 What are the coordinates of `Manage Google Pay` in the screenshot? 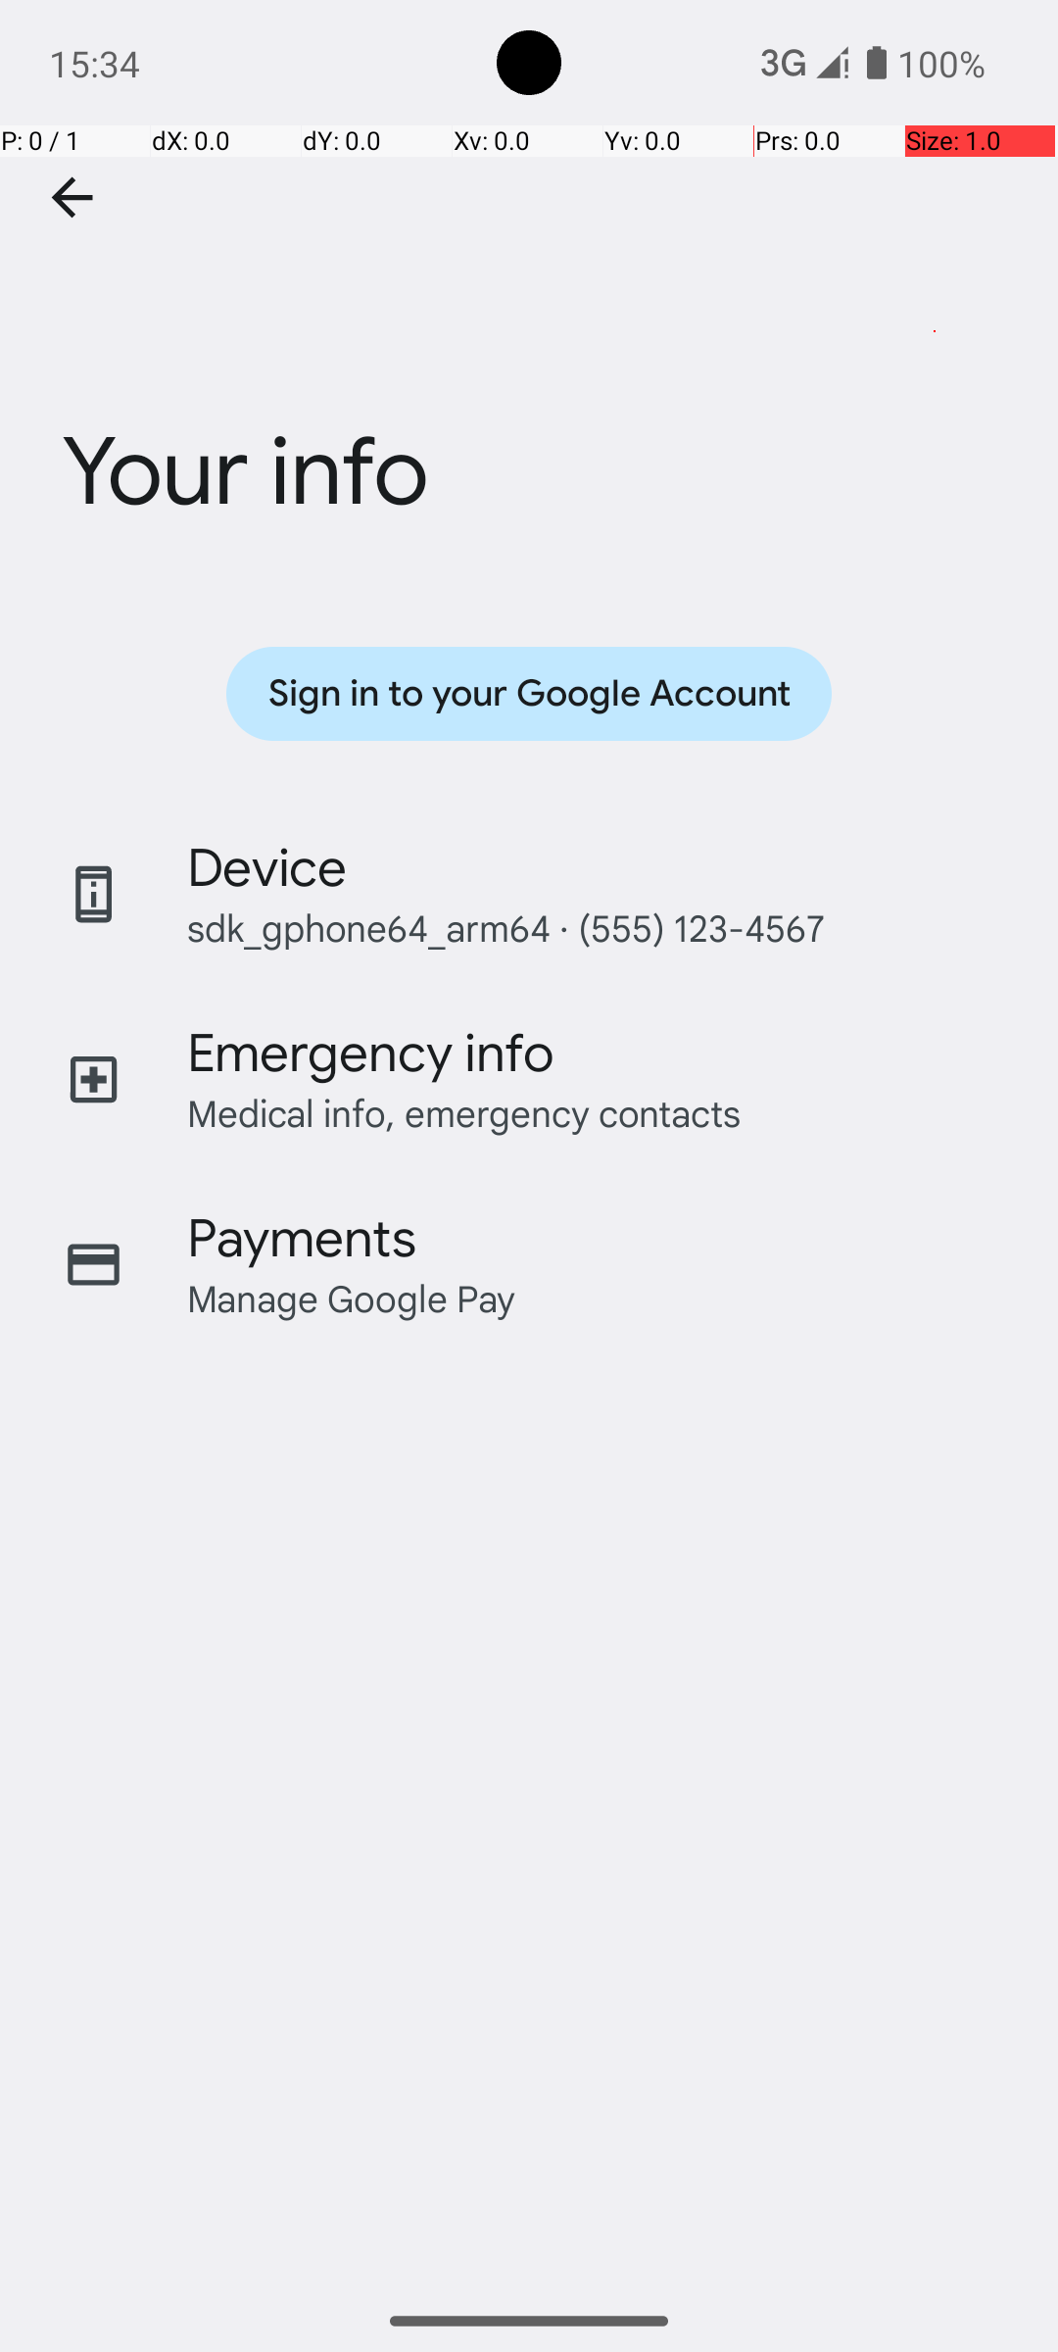 It's located at (352, 1298).